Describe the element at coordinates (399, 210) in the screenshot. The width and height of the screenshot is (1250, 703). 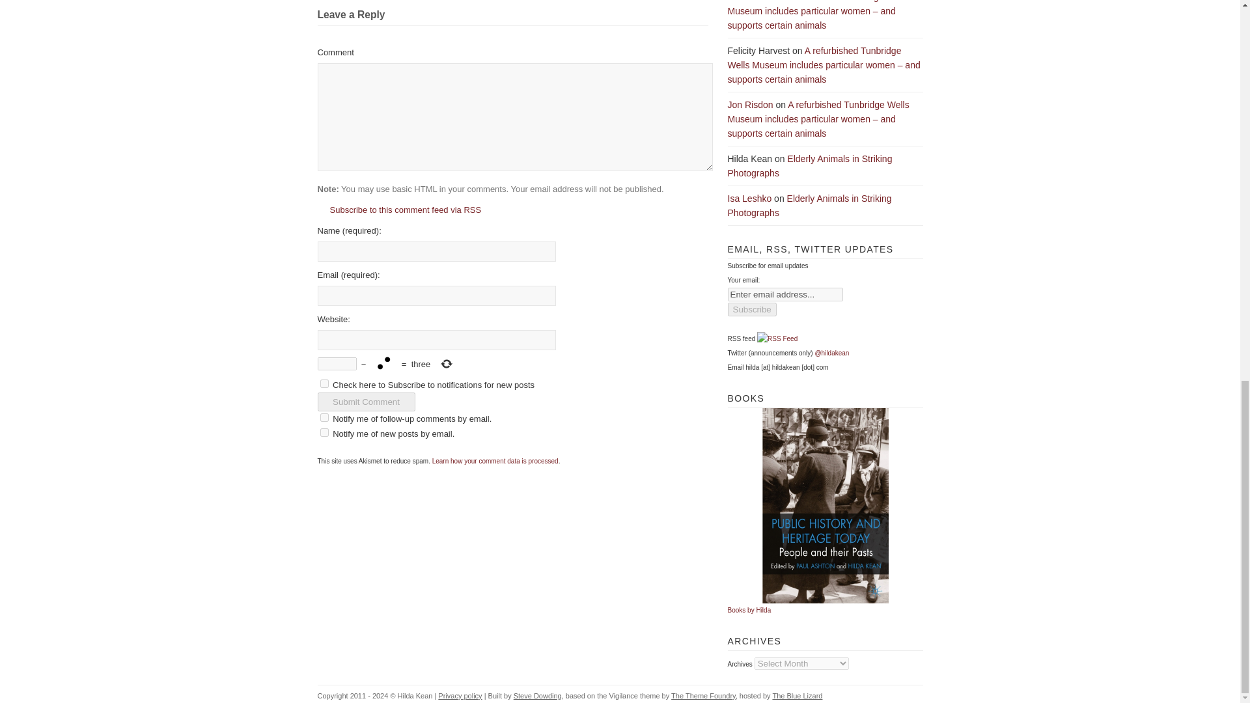
I see `Subscribe to this comment feed via RSS` at that location.